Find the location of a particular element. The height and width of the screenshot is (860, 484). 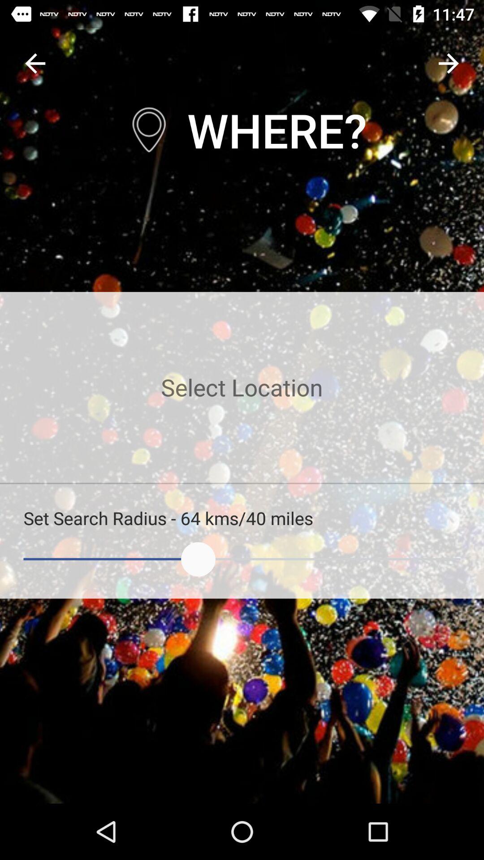

add location is located at coordinates (242, 387).